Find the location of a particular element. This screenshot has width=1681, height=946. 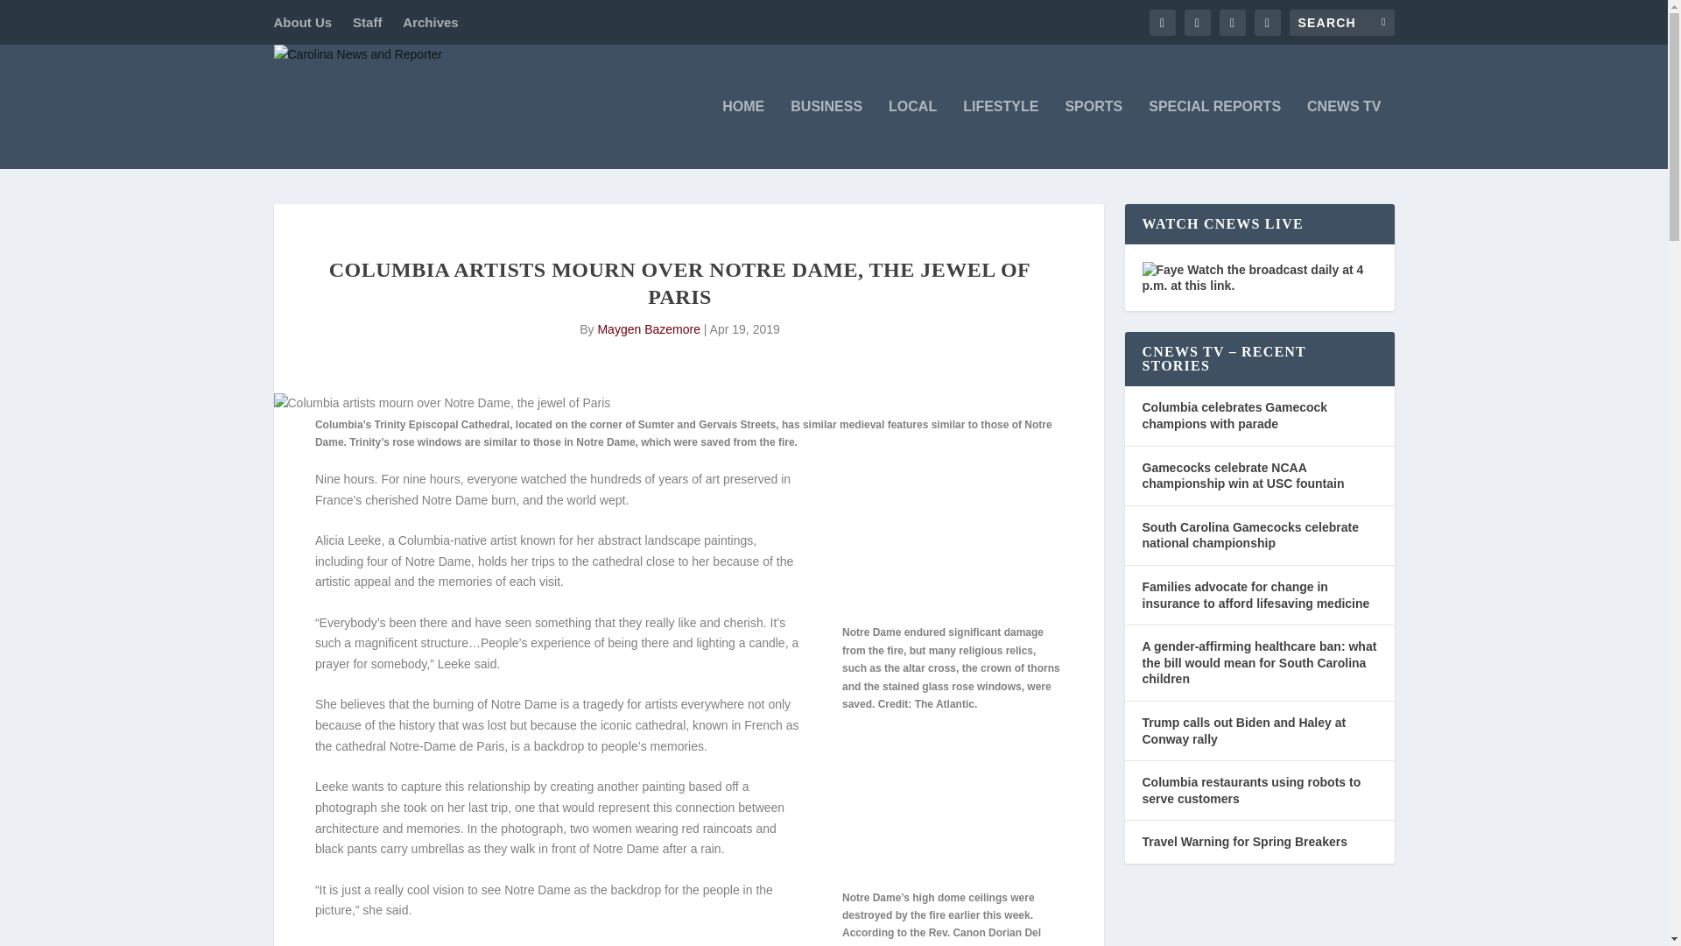

CNEWS TV is located at coordinates (1343, 135).